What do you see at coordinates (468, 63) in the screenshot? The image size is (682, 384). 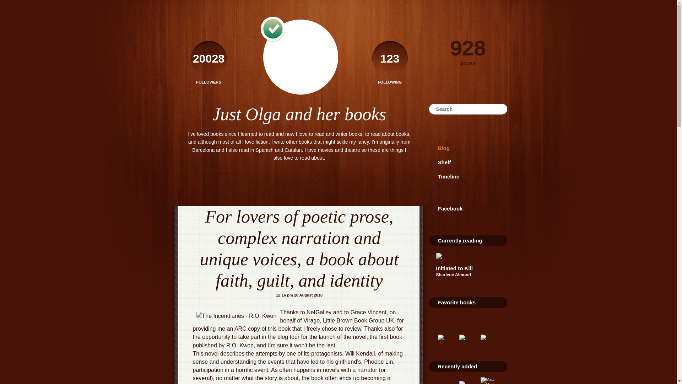 I see `BOOKS` at bounding box center [468, 63].